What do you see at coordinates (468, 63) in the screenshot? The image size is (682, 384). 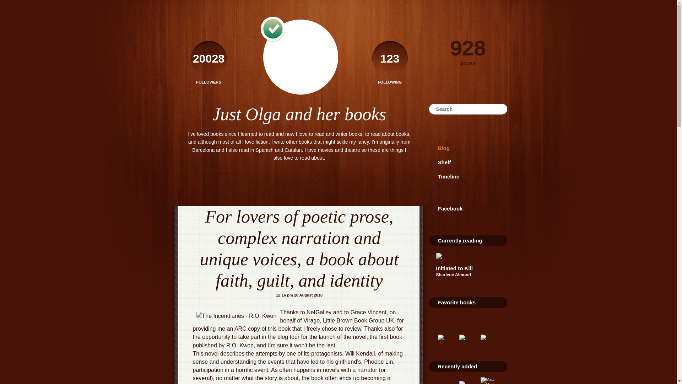 I see `BOOKS` at bounding box center [468, 63].